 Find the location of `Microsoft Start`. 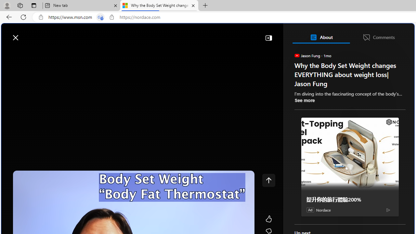

Microsoft Start is located at coordinates (31, 34).